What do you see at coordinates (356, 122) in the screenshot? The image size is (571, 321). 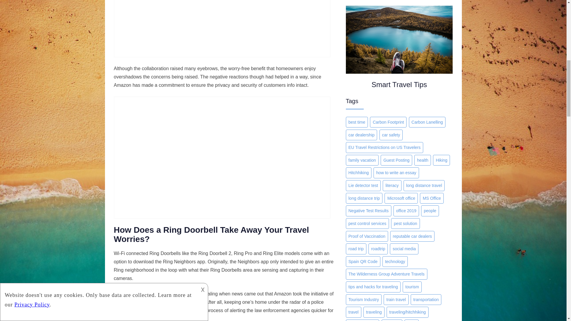 I see `best time` at bounding box center [356, 122].